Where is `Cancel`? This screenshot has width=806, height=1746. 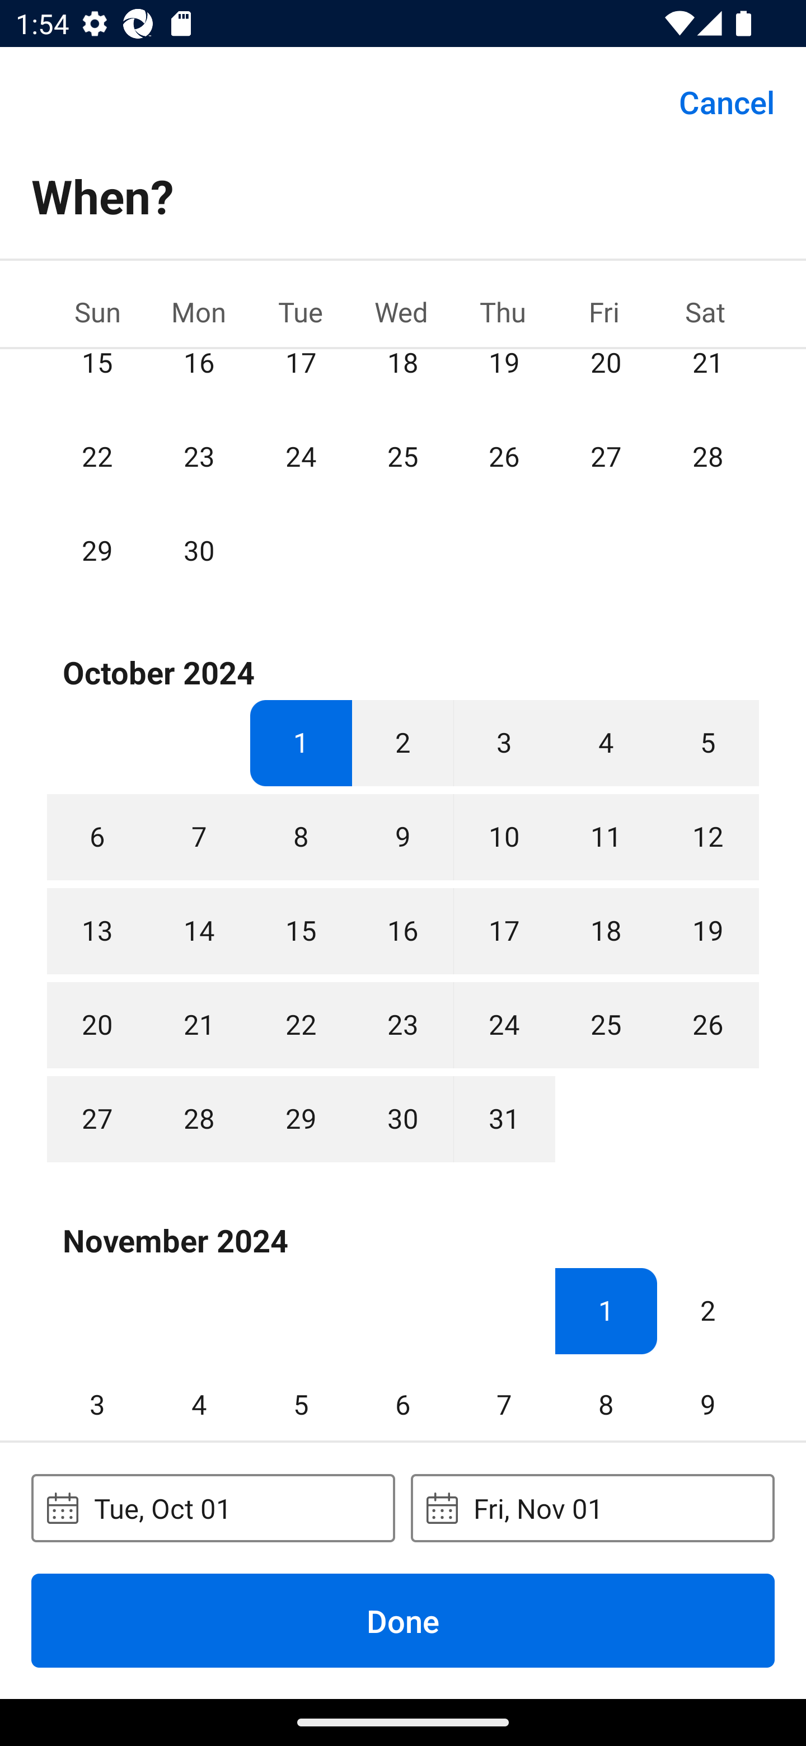 Cancel is located at coordinates (727, 101).